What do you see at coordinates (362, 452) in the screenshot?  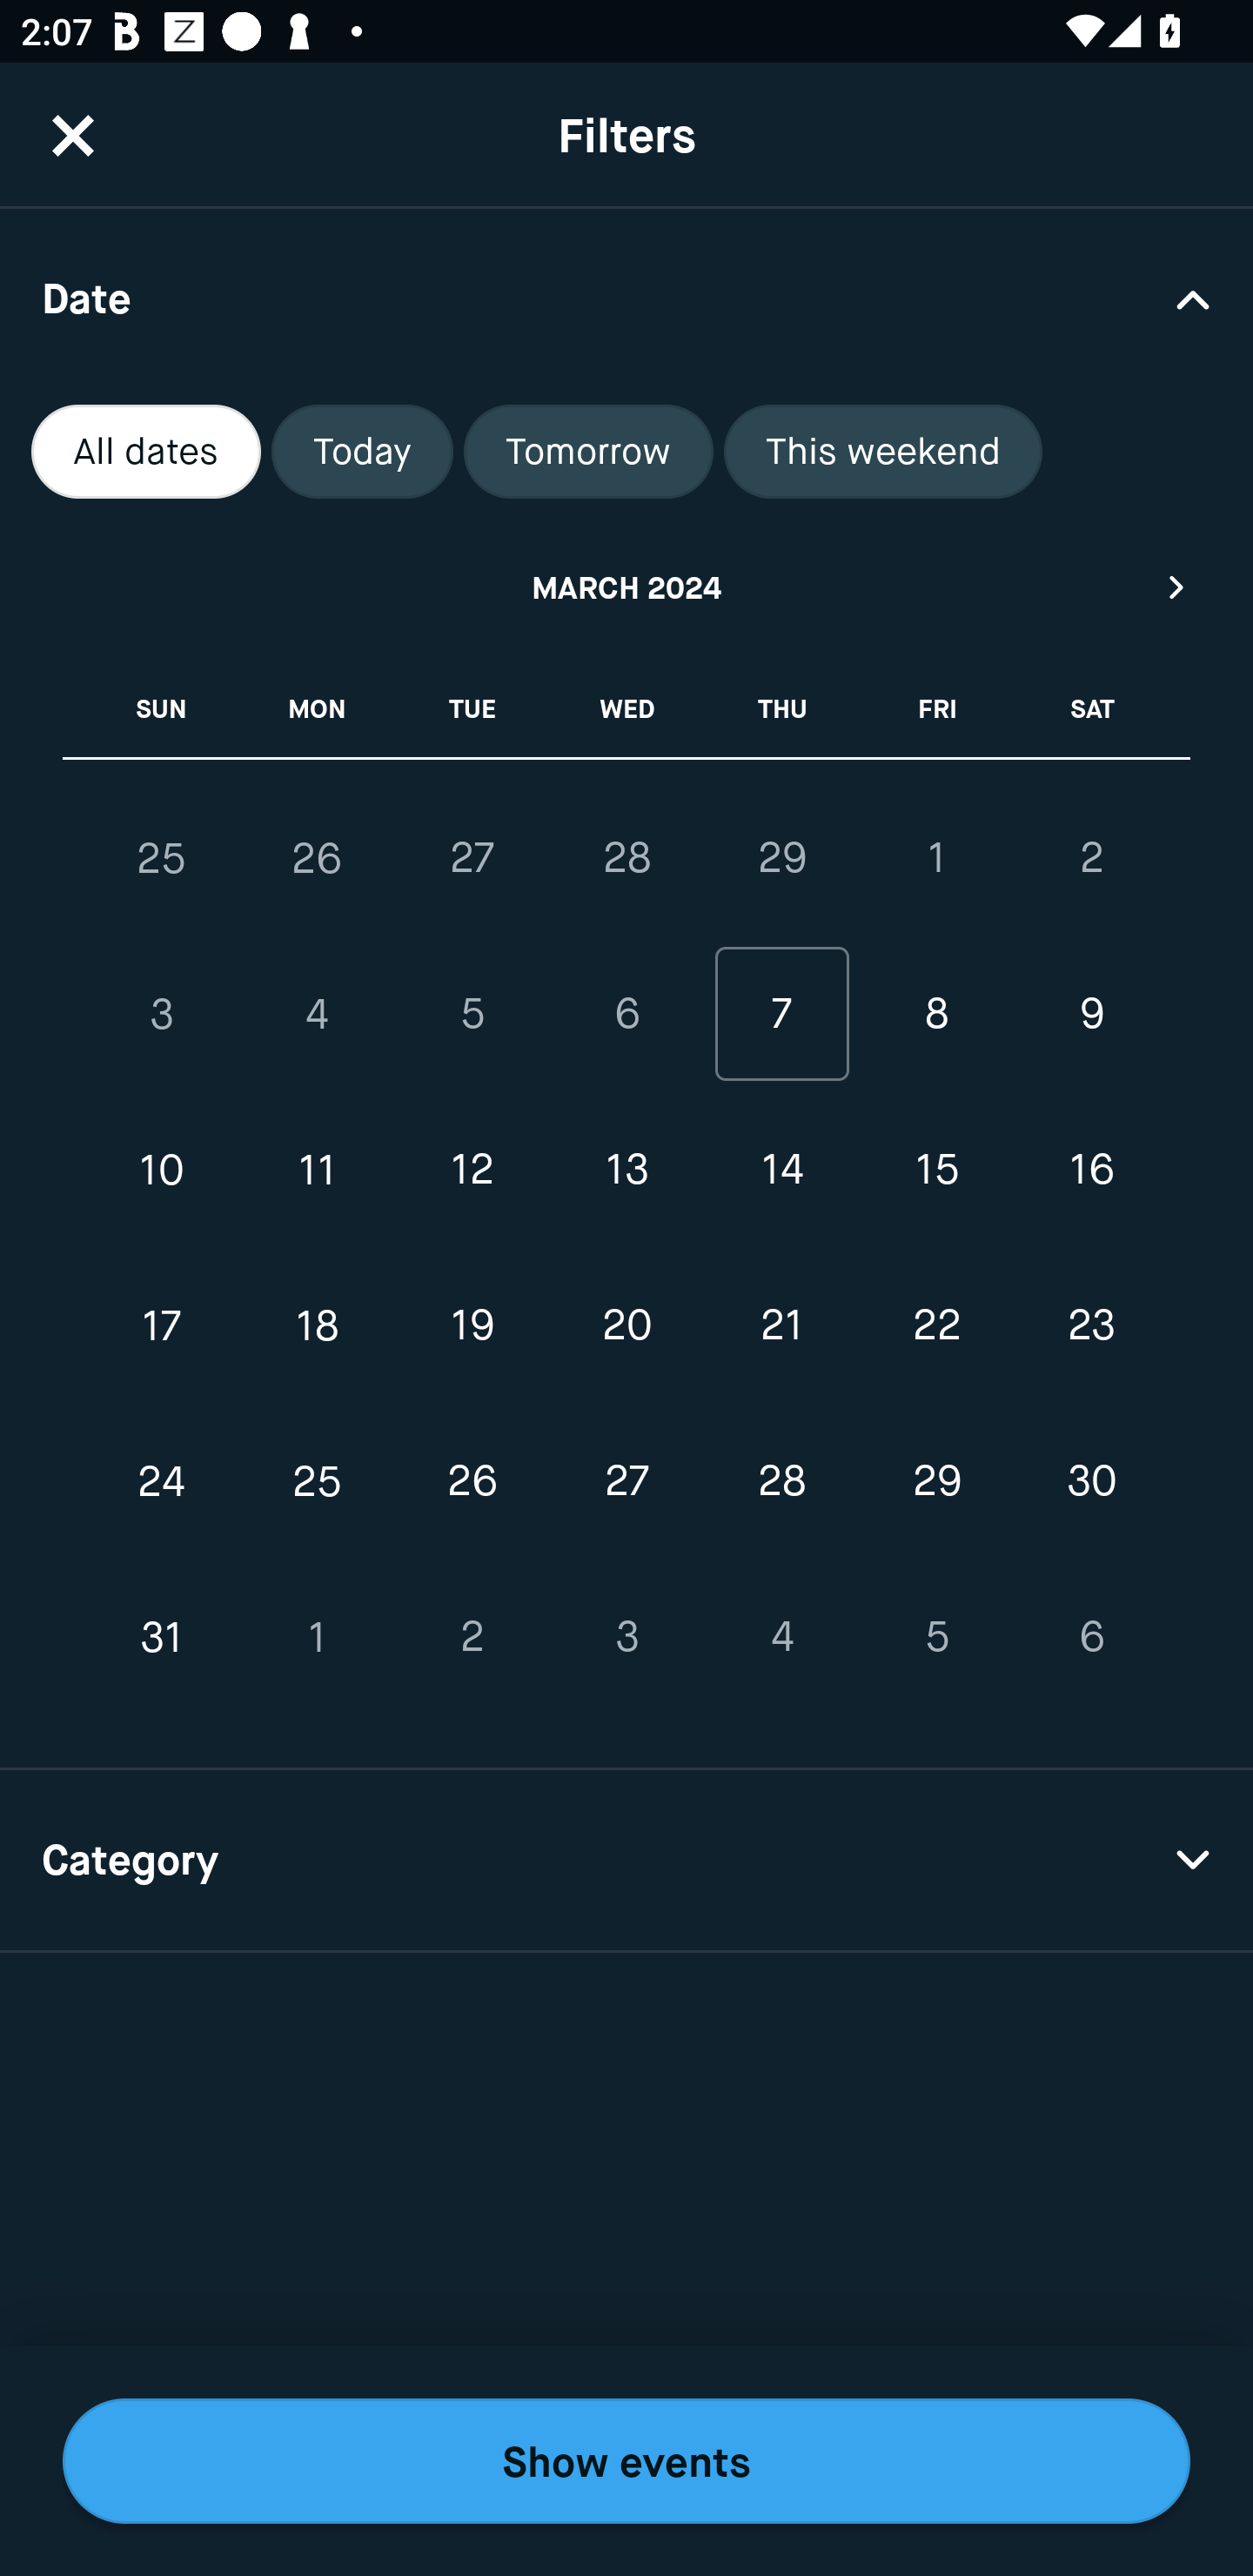 I see `Today` at bounding box center [362, 452].